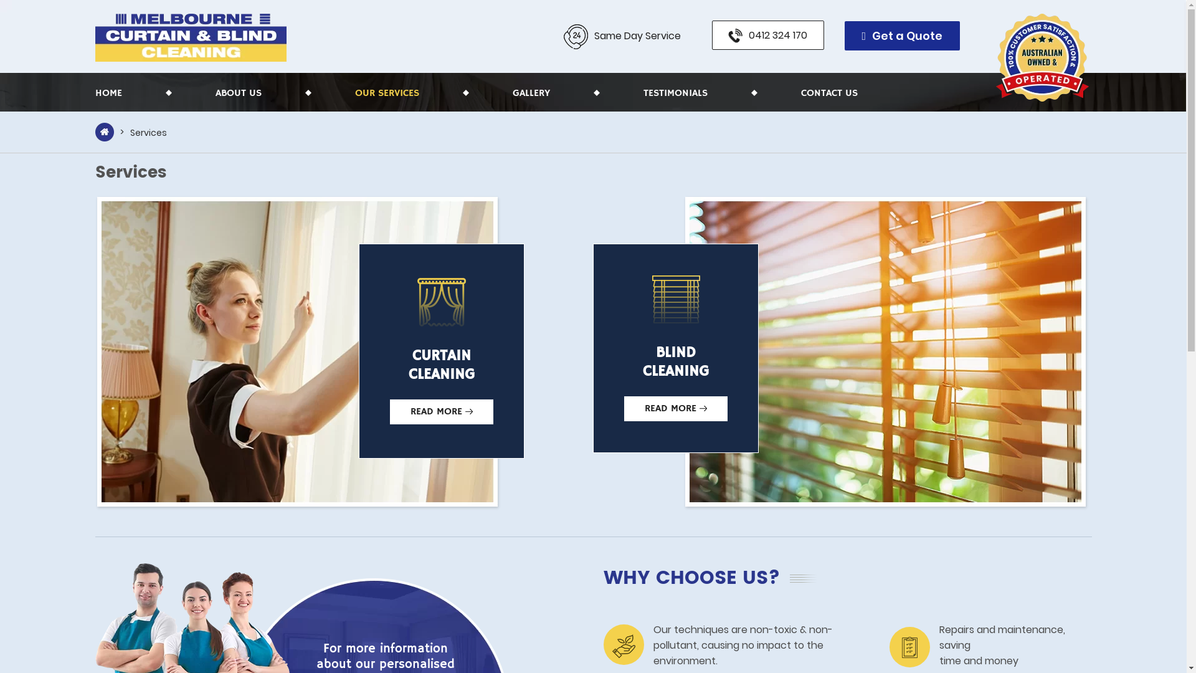 This screenshot has height=673, width=1196. I want to click on 0412 324 170, so click(767, 35).